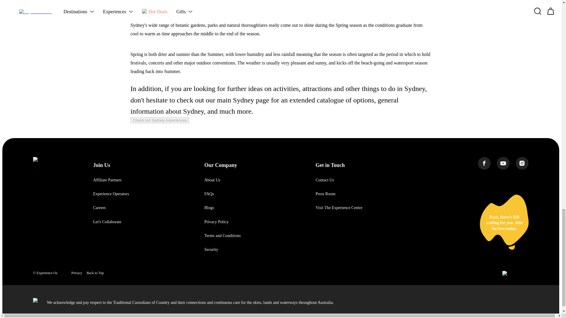  What do you see at coordinates (107, 180) in the screenshot?
I see `Affiliate Partners` at bounding box center [107, 180].